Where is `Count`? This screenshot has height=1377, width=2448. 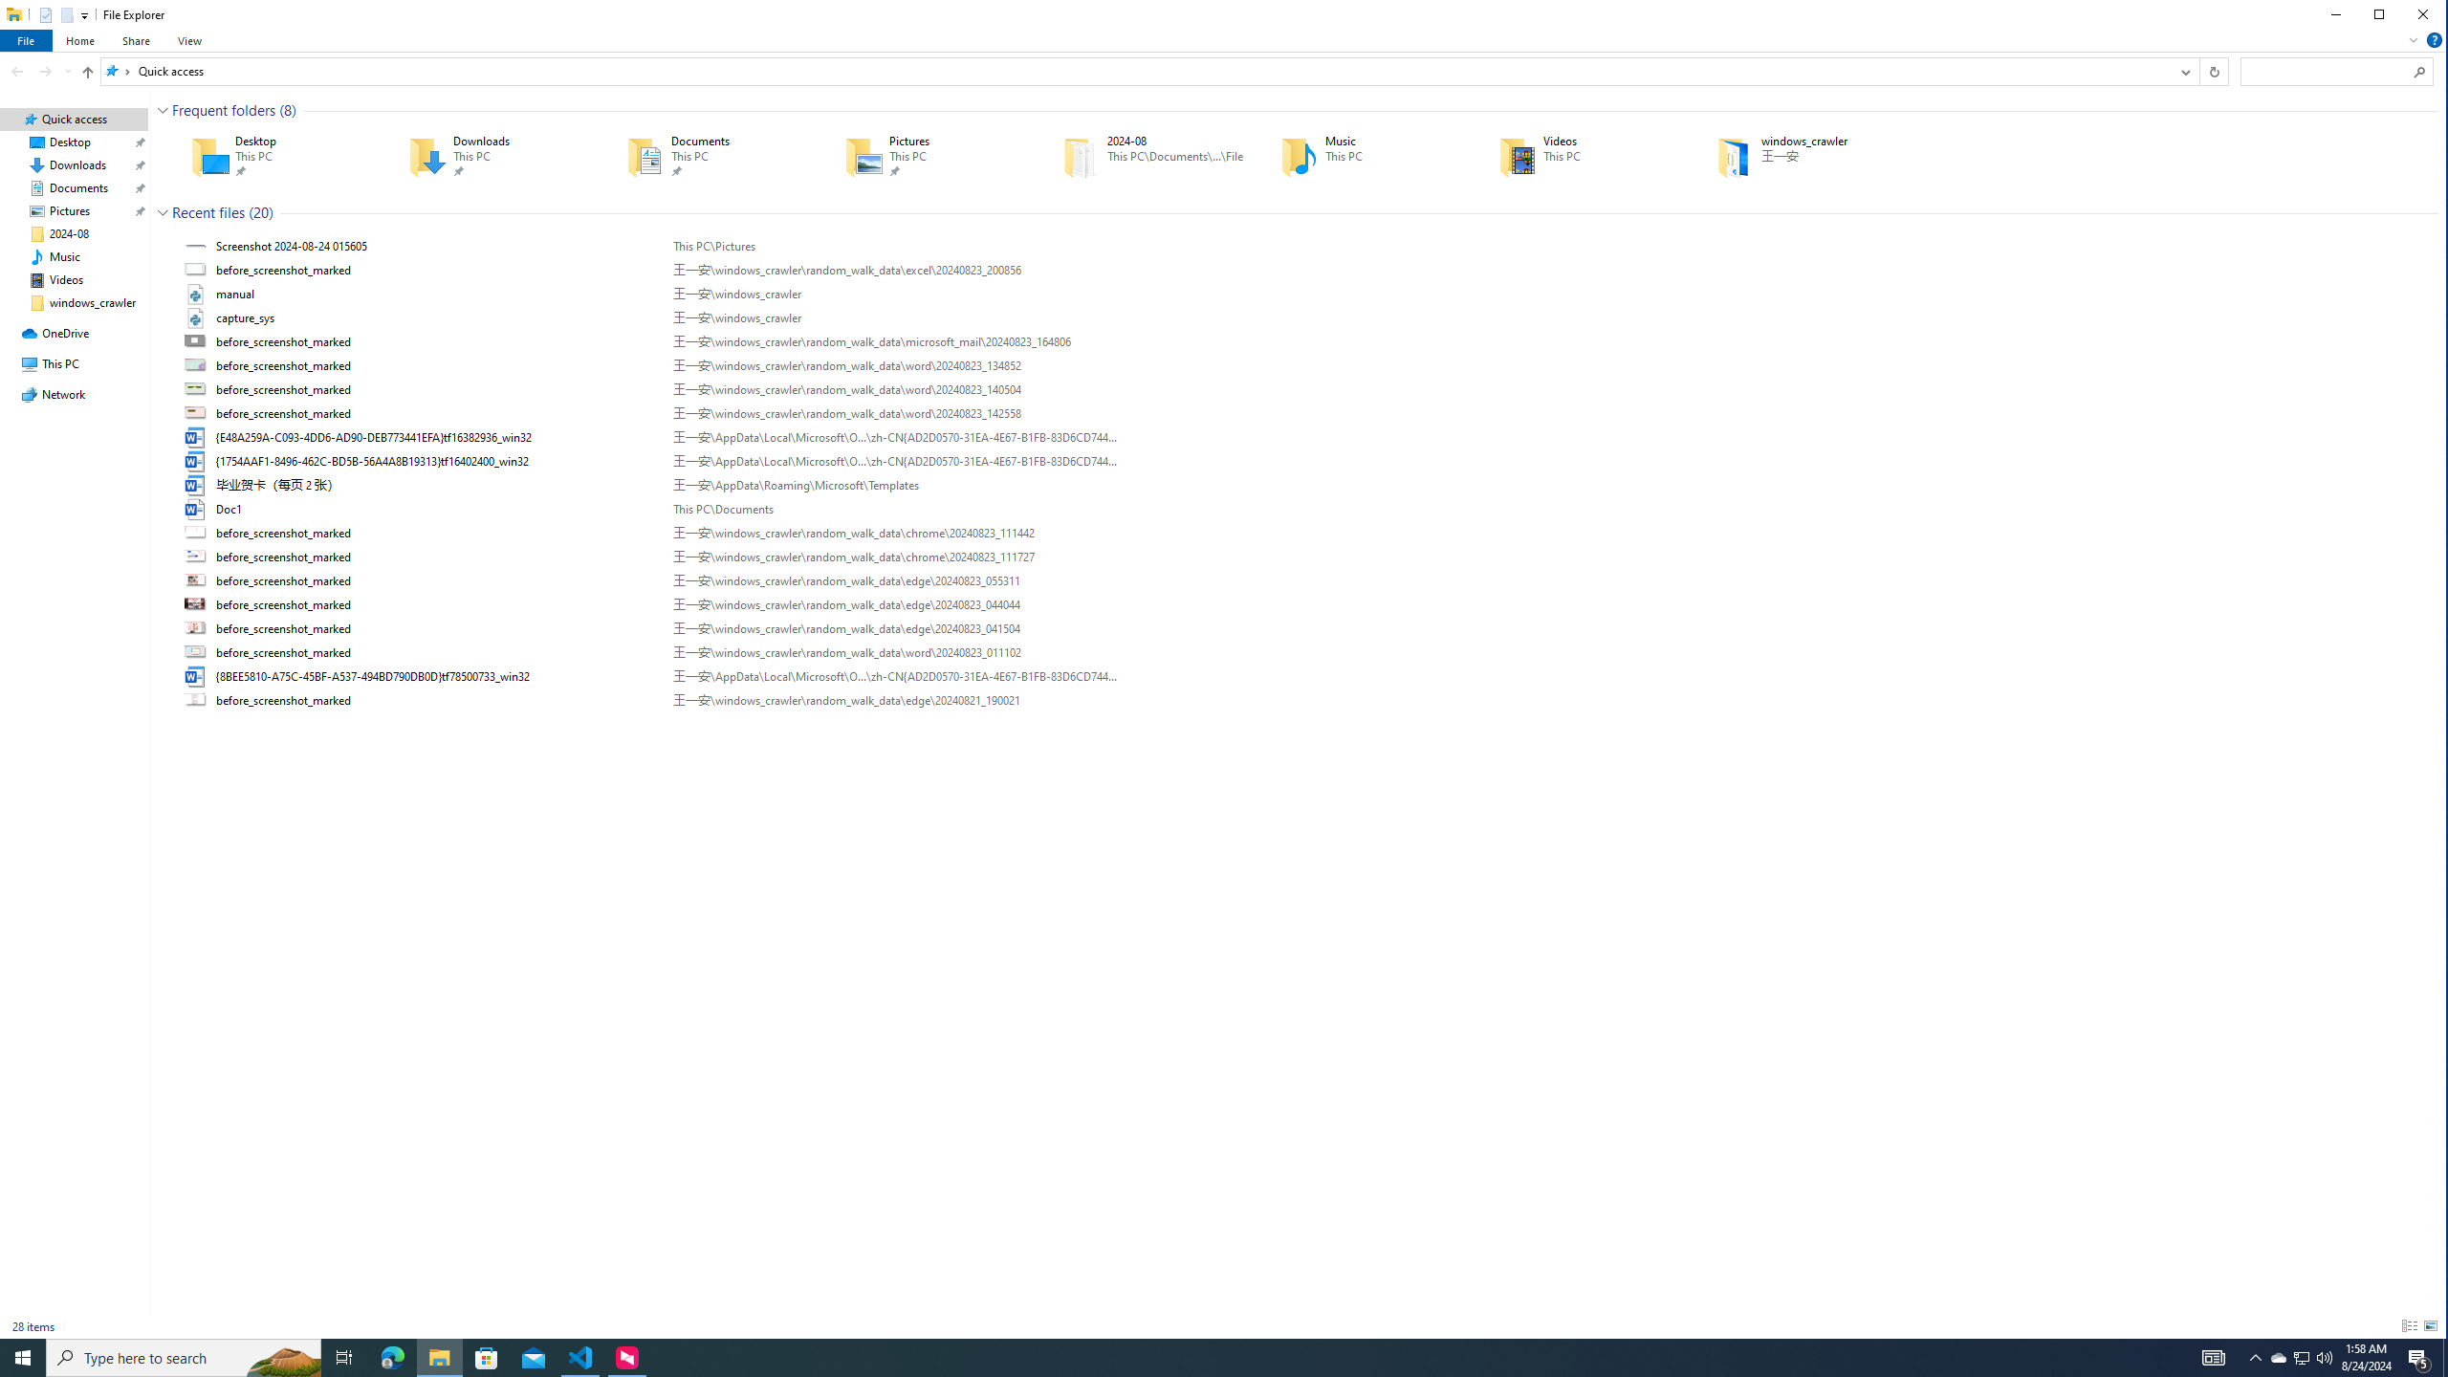
Count is located at coordinates (260, 212).